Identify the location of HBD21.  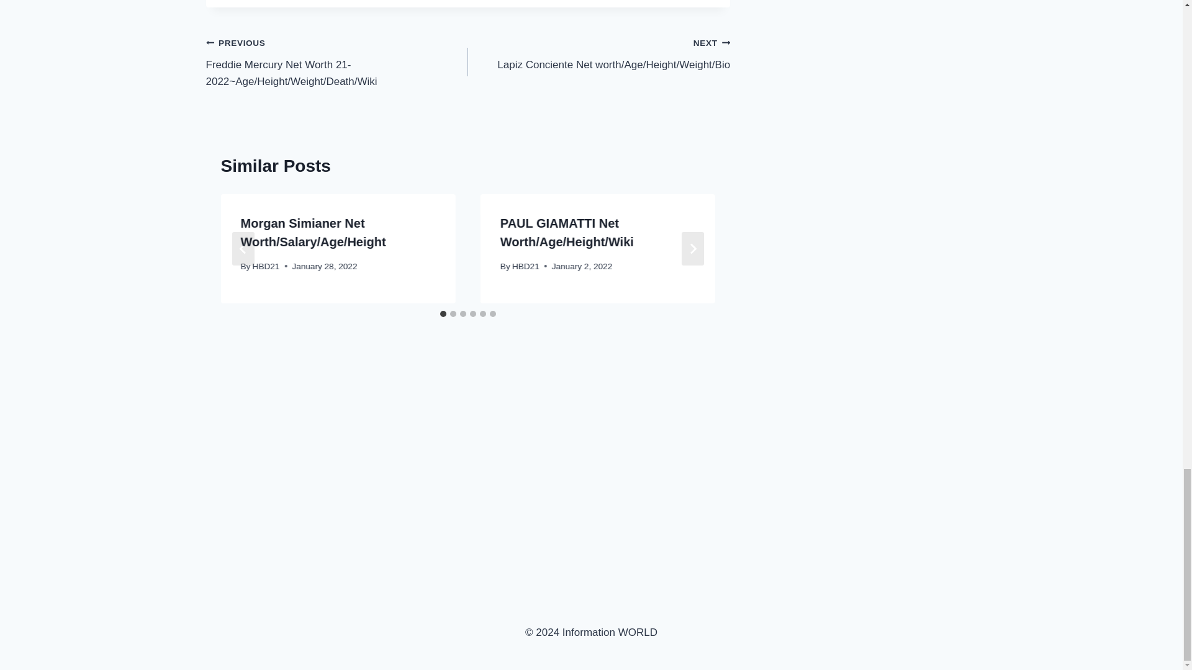
(526, 267).